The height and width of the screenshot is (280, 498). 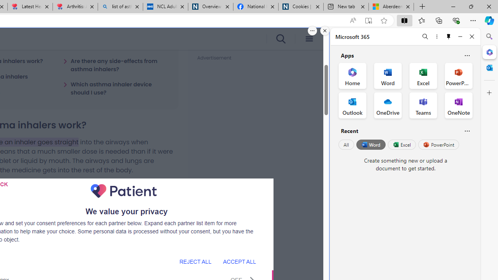 I want to click on Add this page to favorites (Ctrl+D), so click(x=384, y=21).